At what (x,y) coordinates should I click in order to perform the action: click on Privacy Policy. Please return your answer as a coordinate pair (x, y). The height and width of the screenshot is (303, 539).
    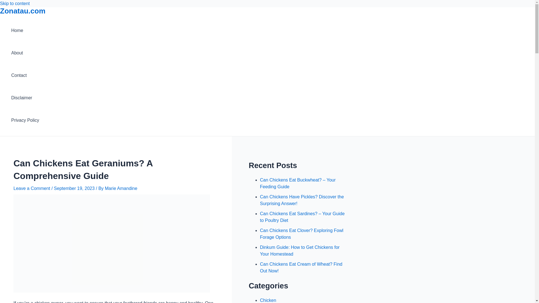
    Looking at the image, I should click on (25, 120).